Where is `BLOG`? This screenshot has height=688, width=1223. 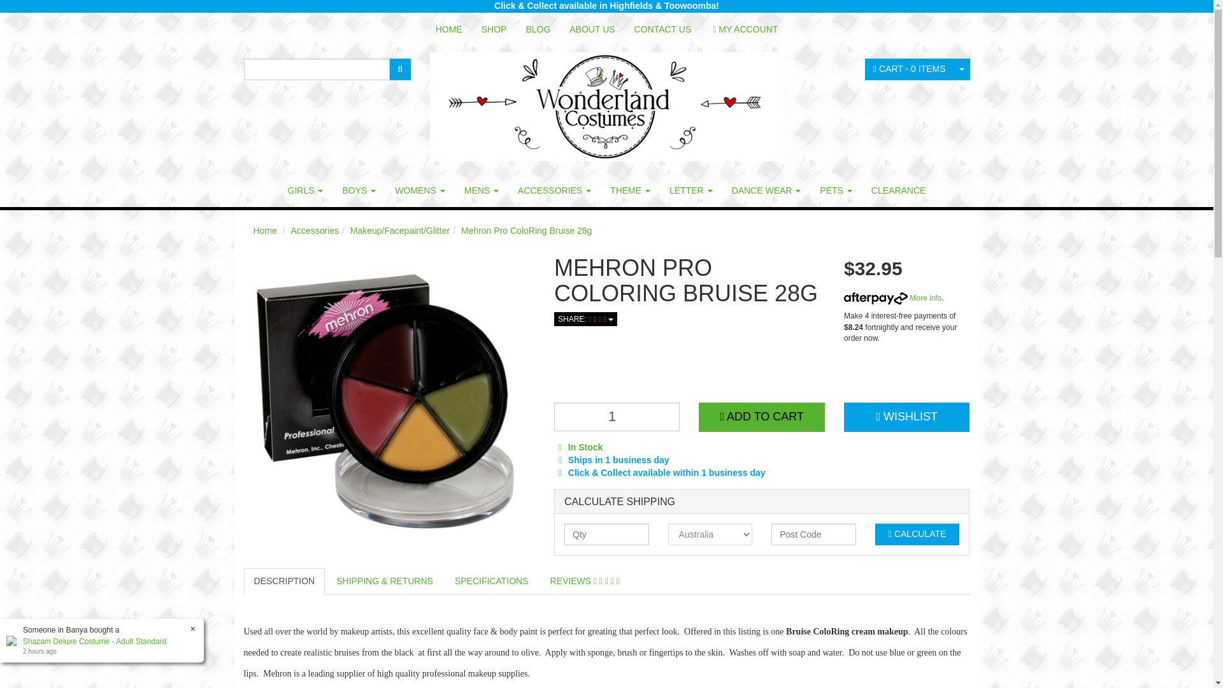
BLOG is located at coordinates (538, 29).